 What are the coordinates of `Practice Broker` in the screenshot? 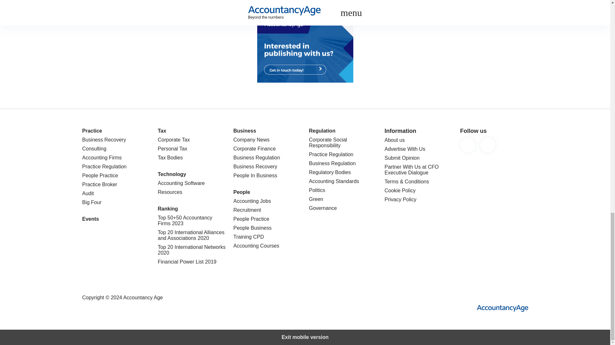 It's located at (116, 185).